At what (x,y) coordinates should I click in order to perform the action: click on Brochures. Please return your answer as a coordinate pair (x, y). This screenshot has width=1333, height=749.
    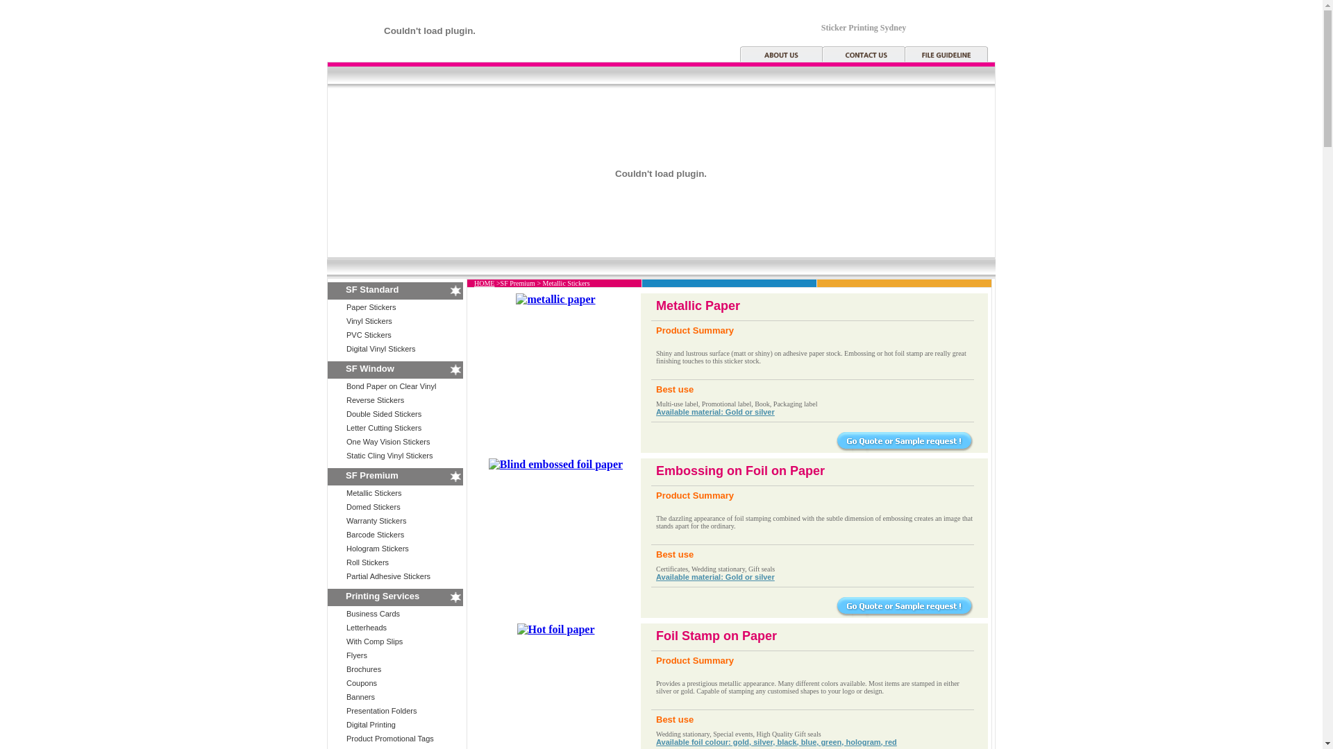
    Looking at the image, I should click on (364, 669).